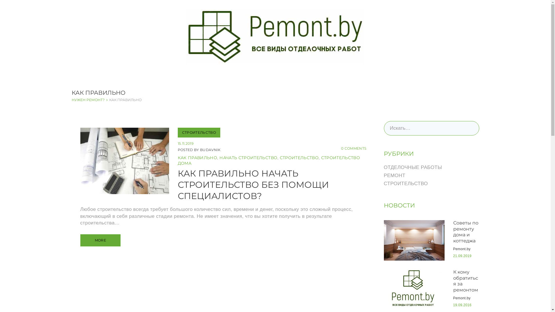 Image resolution: width=555 pixels, height=312 pixels. What do you see at coordinates (462, 256) in the screenshot?
I see `21.09.2019` at bounding box center [462, 256].